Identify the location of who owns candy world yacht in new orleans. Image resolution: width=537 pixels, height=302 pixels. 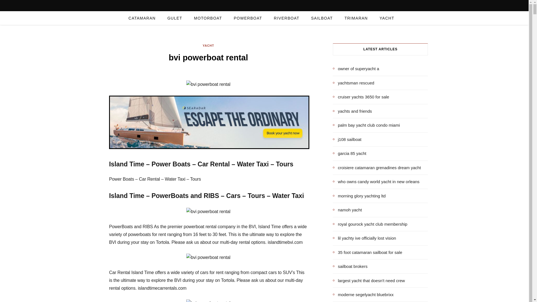
(376, 182).